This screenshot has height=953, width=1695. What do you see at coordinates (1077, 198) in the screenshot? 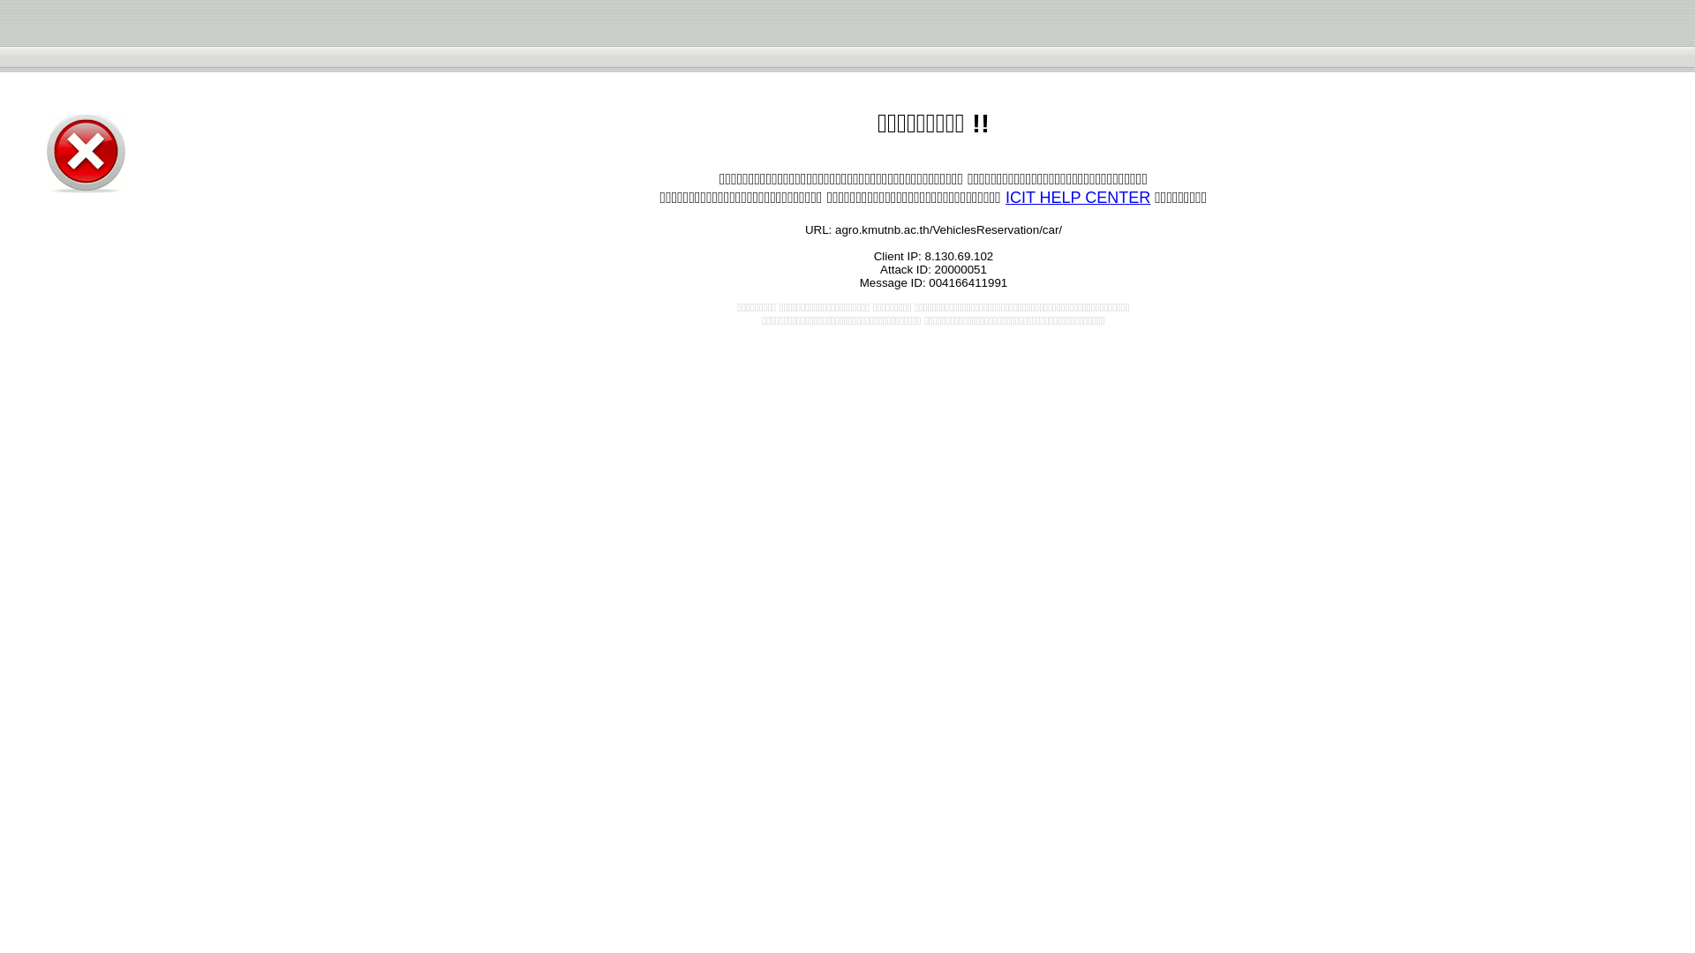
I see `ICIT HELP CENTER` at bounding box center [1077, 198].